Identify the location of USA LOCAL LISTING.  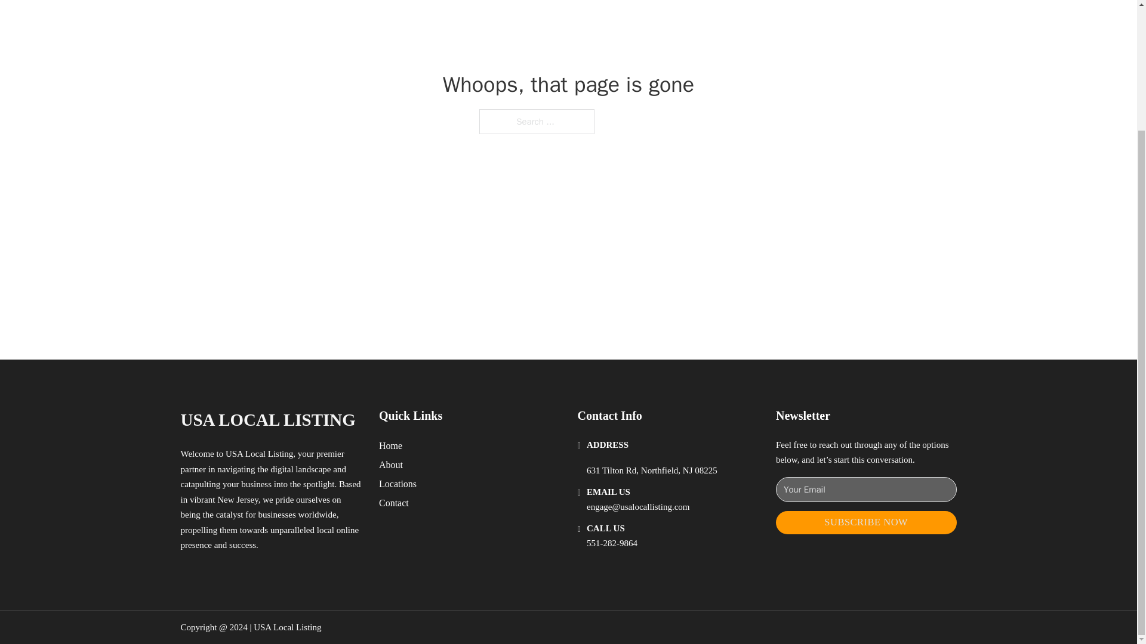
(267, 420).